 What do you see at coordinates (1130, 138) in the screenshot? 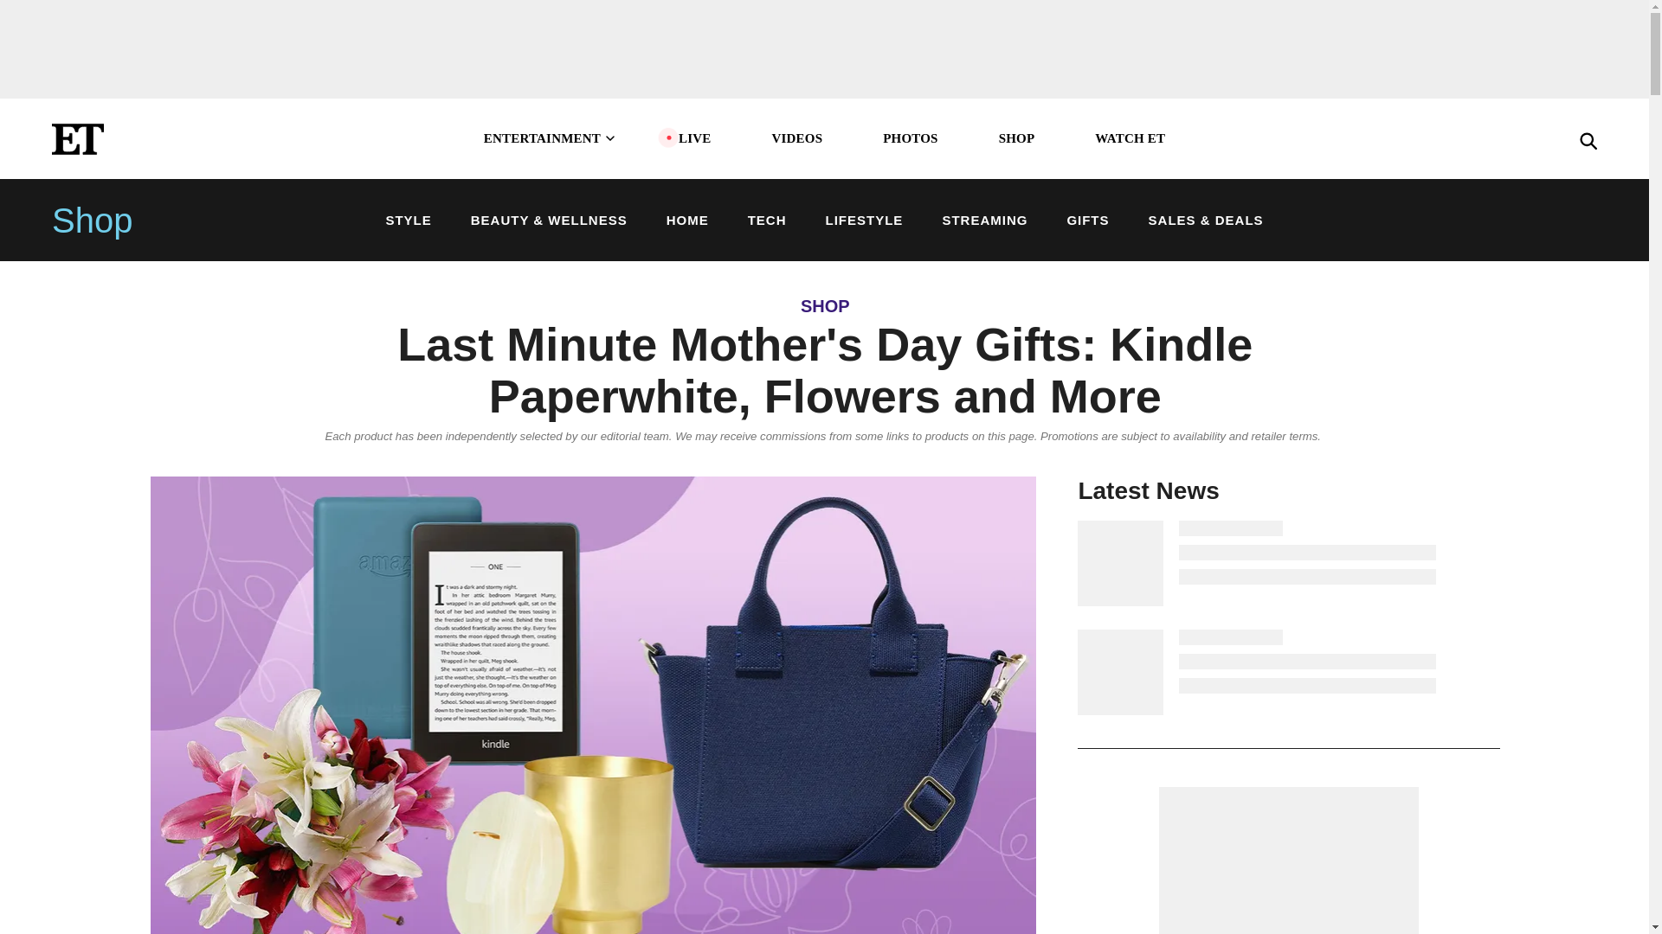
I see `WATCH ET` at bounding box center [1130, 138].